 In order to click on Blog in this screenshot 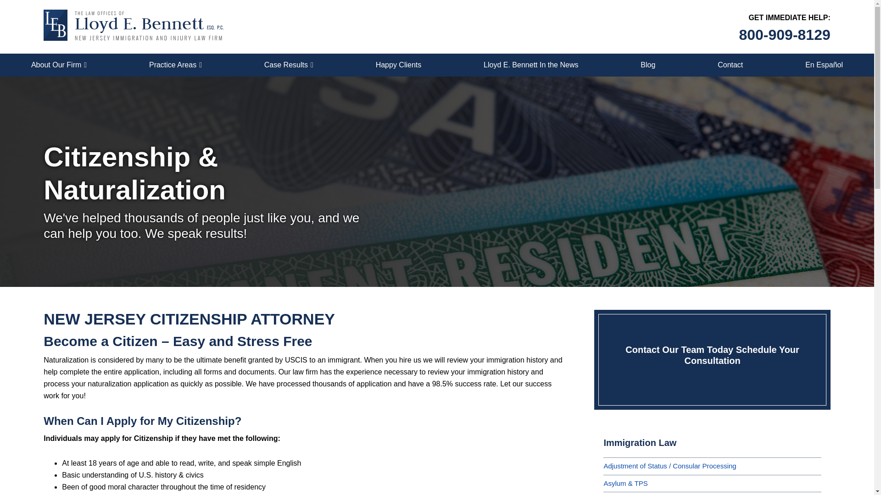, I will do `click(648, 65)`.